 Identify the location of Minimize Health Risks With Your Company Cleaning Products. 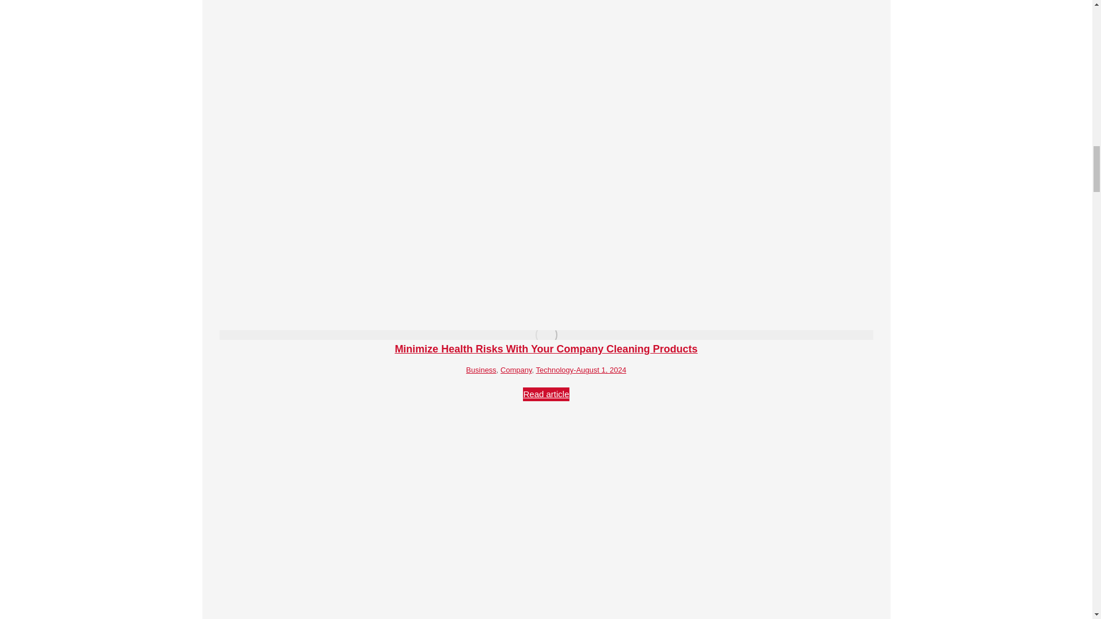
(545, 348).